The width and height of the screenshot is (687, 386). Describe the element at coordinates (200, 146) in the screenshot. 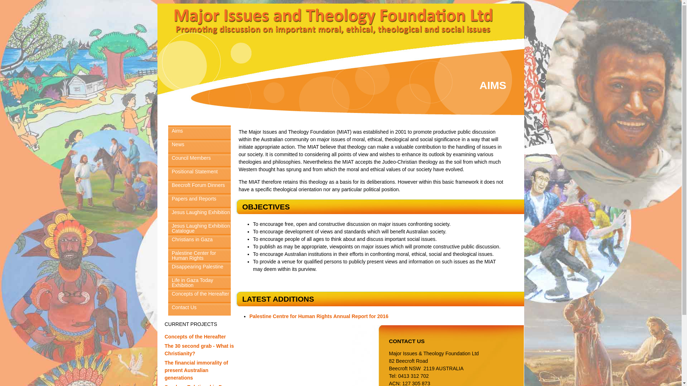

I see `News` at that location.